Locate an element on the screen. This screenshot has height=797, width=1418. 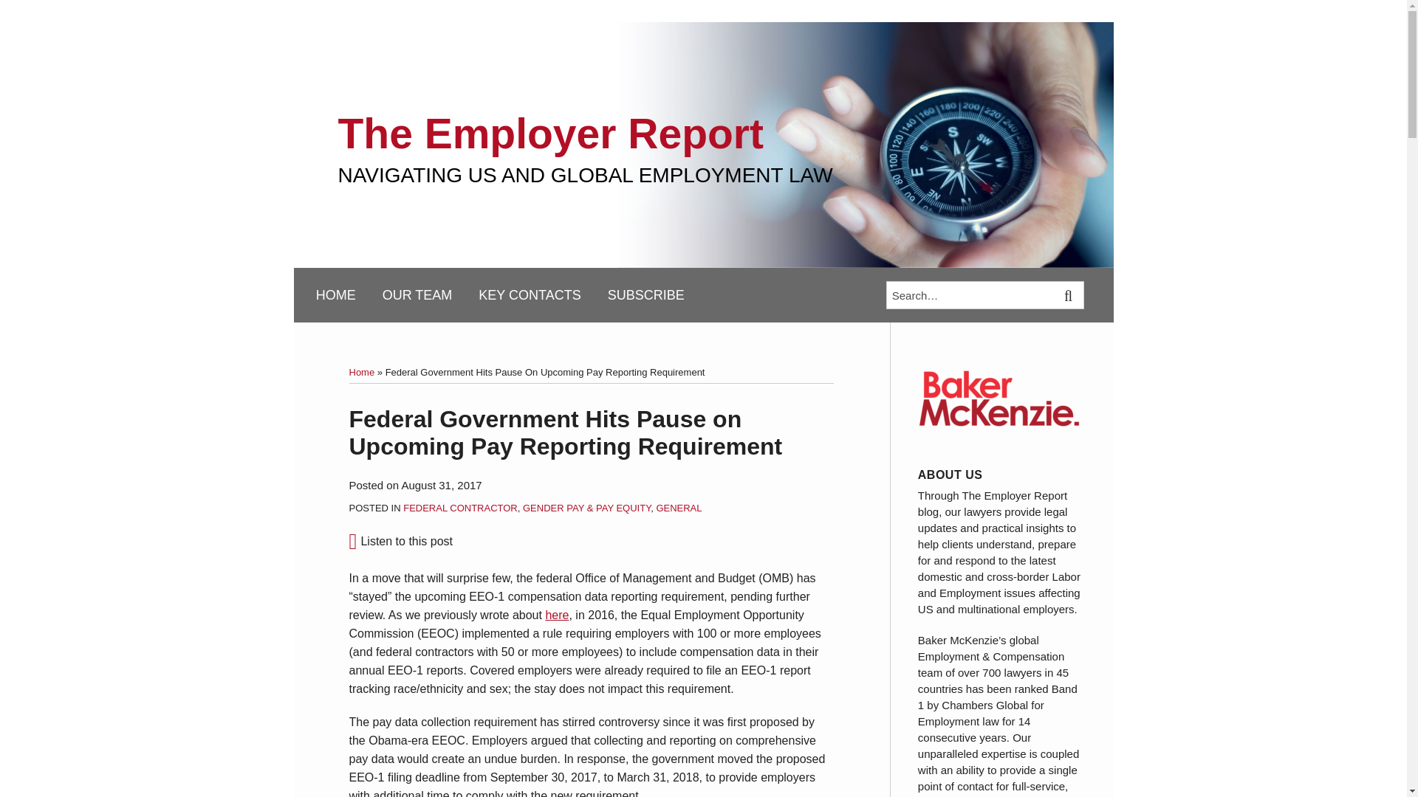
OUR TEAM is located at coordinates (417, 294).